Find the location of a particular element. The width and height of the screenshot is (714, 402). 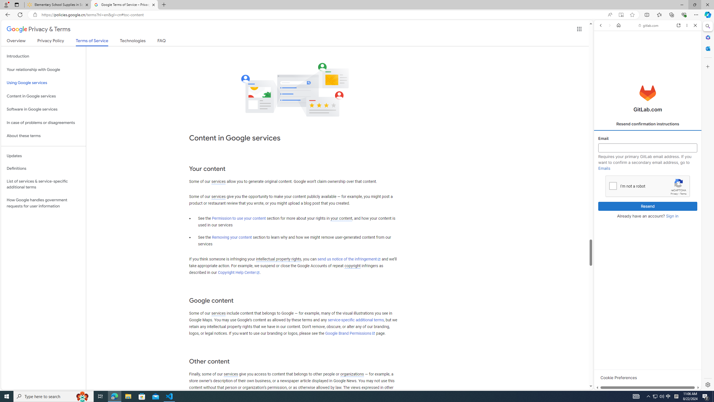

Resend confirmation instructions is located at coordinates (648, 124).